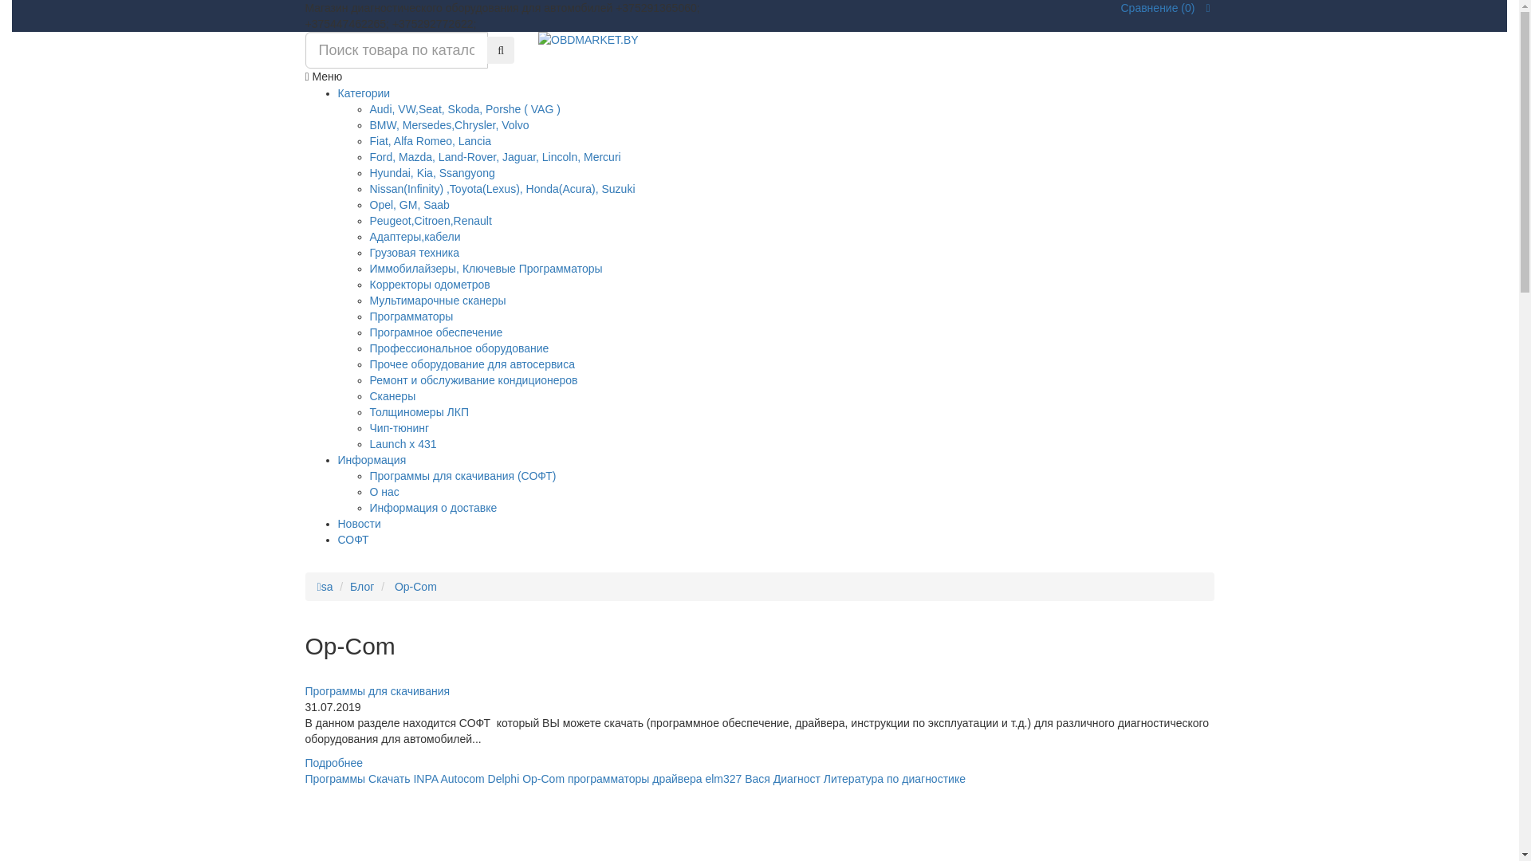 The width and height of the screenshot is (1531, 861). I want to click on INPA, so click(426, 779).